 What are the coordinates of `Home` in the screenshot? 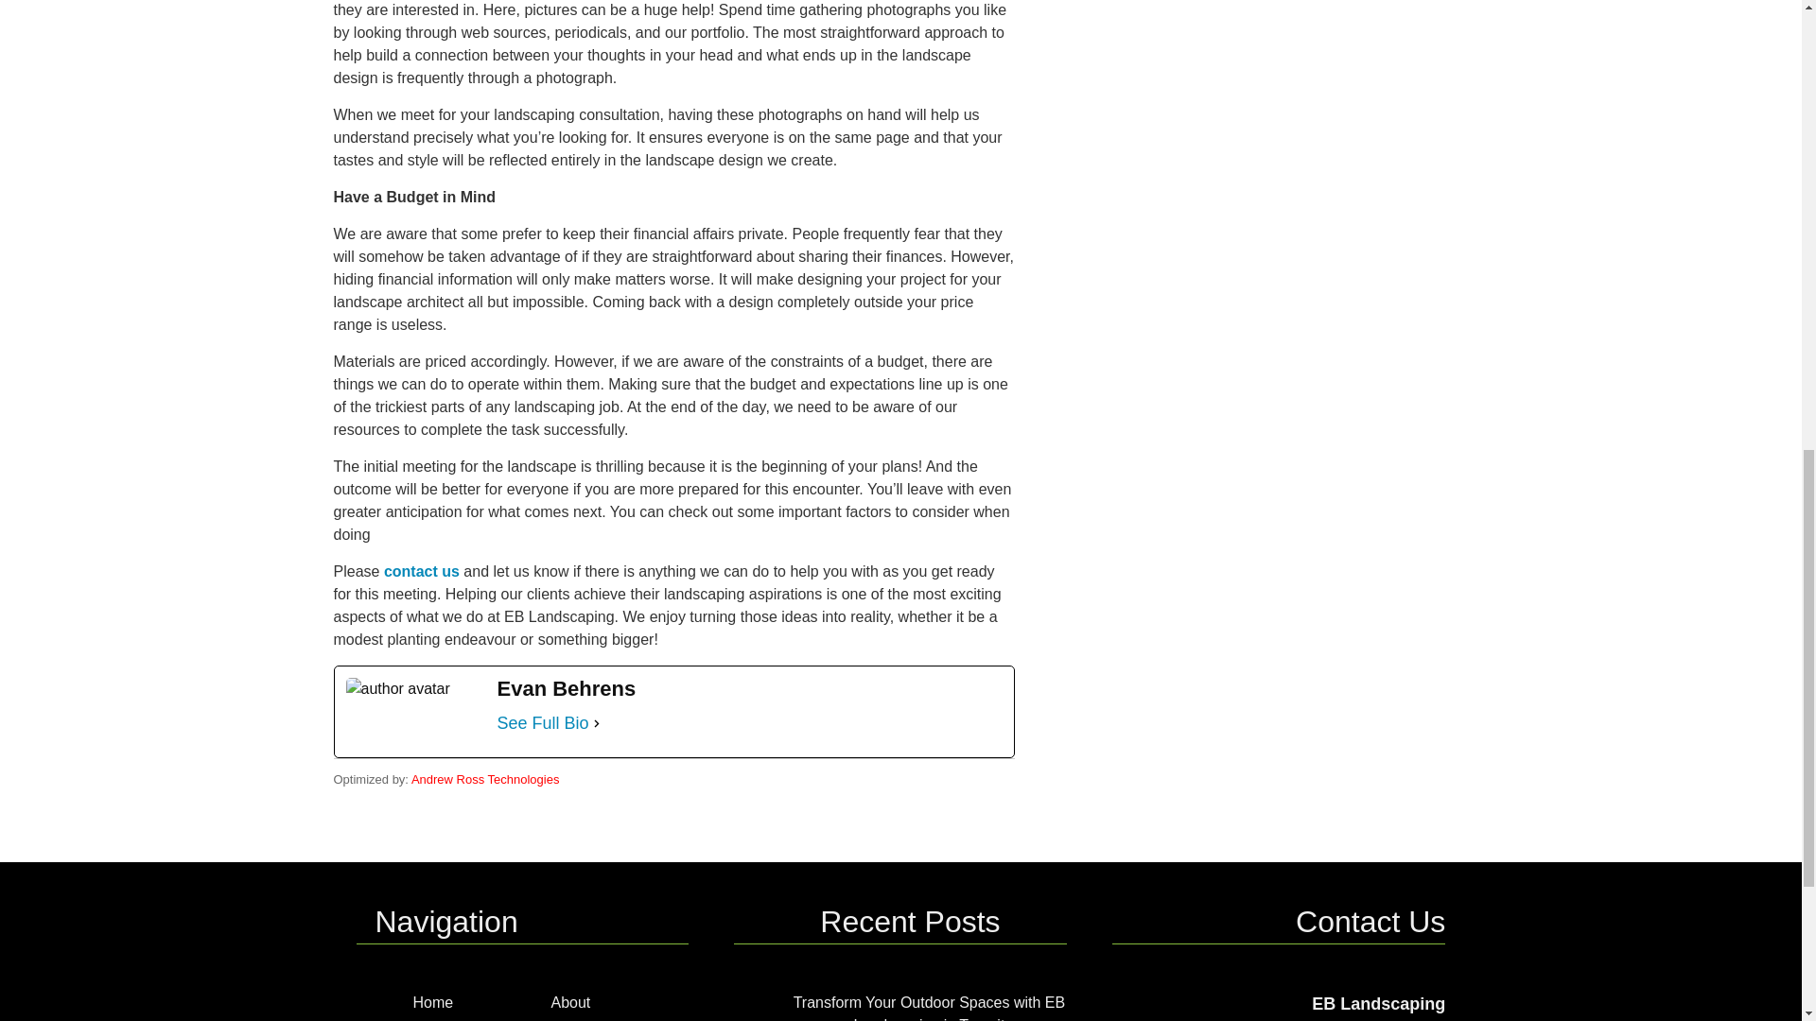 It's located at (431, 1002).